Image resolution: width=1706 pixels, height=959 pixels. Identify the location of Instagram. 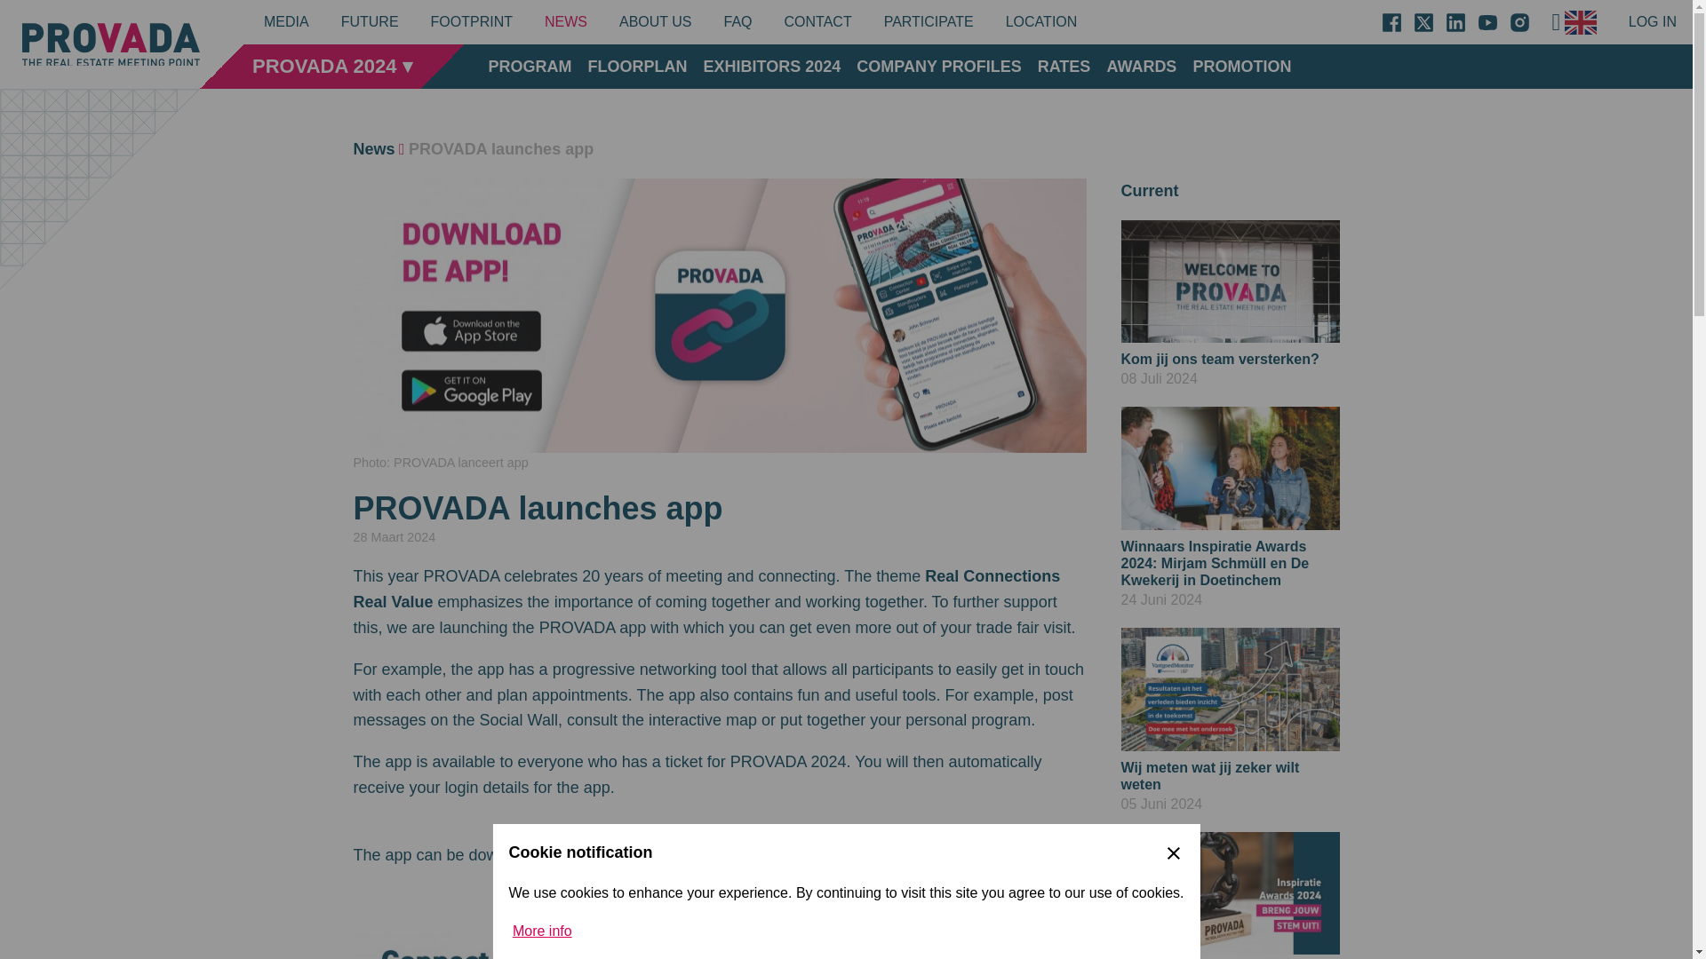
(1519, 21).